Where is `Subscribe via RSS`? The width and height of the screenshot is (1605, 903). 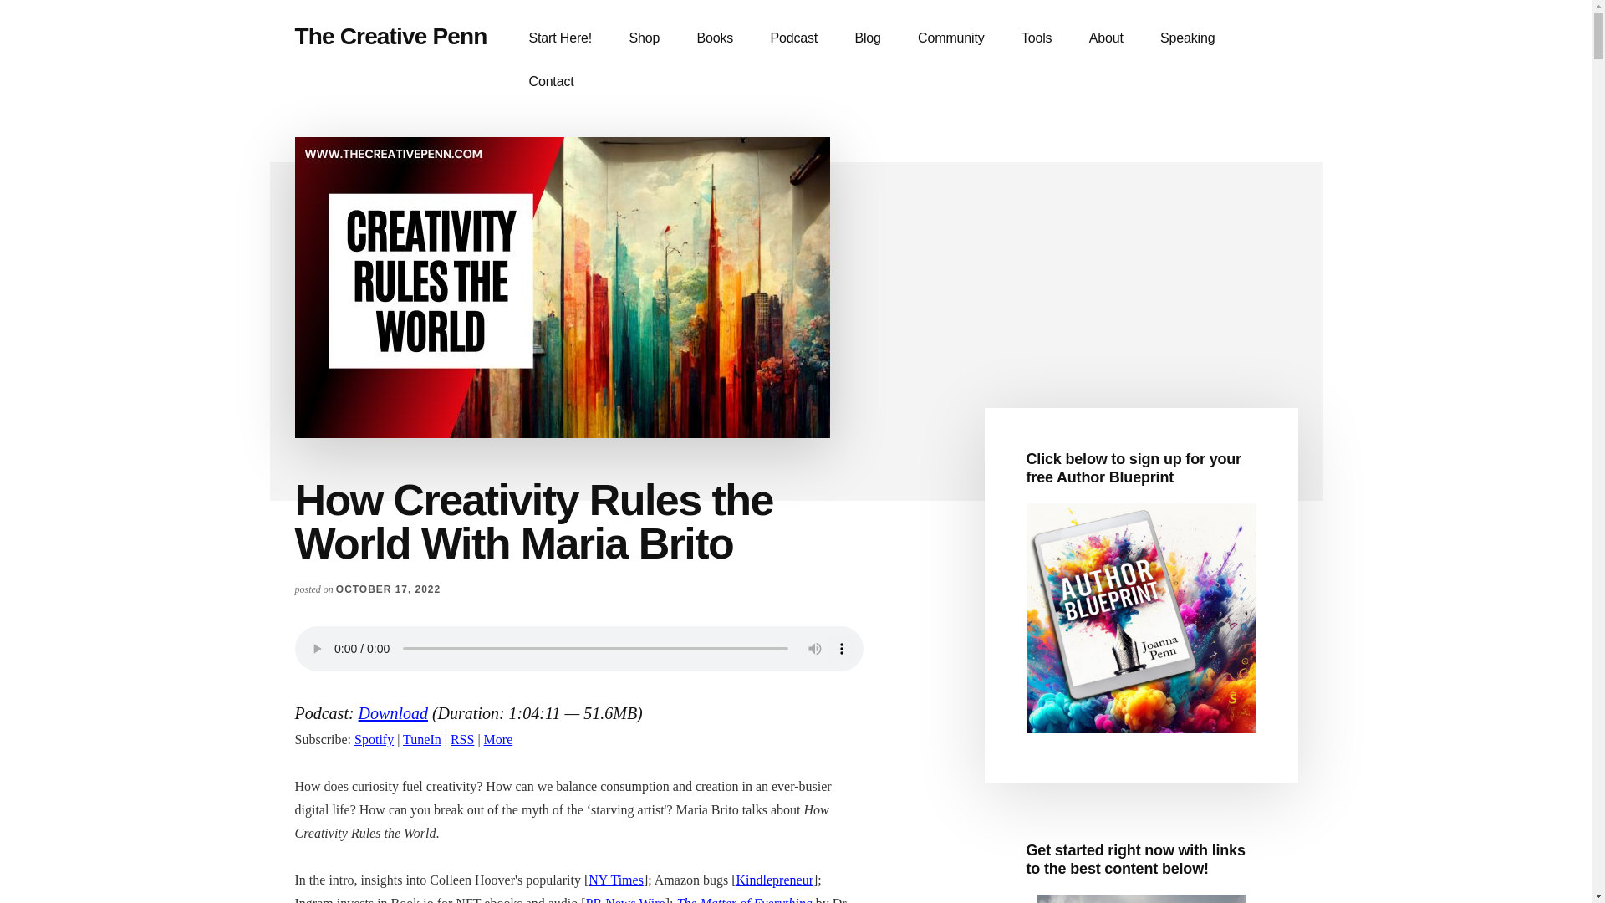 Subscribe via RSS is located at coordinates (461, 739).